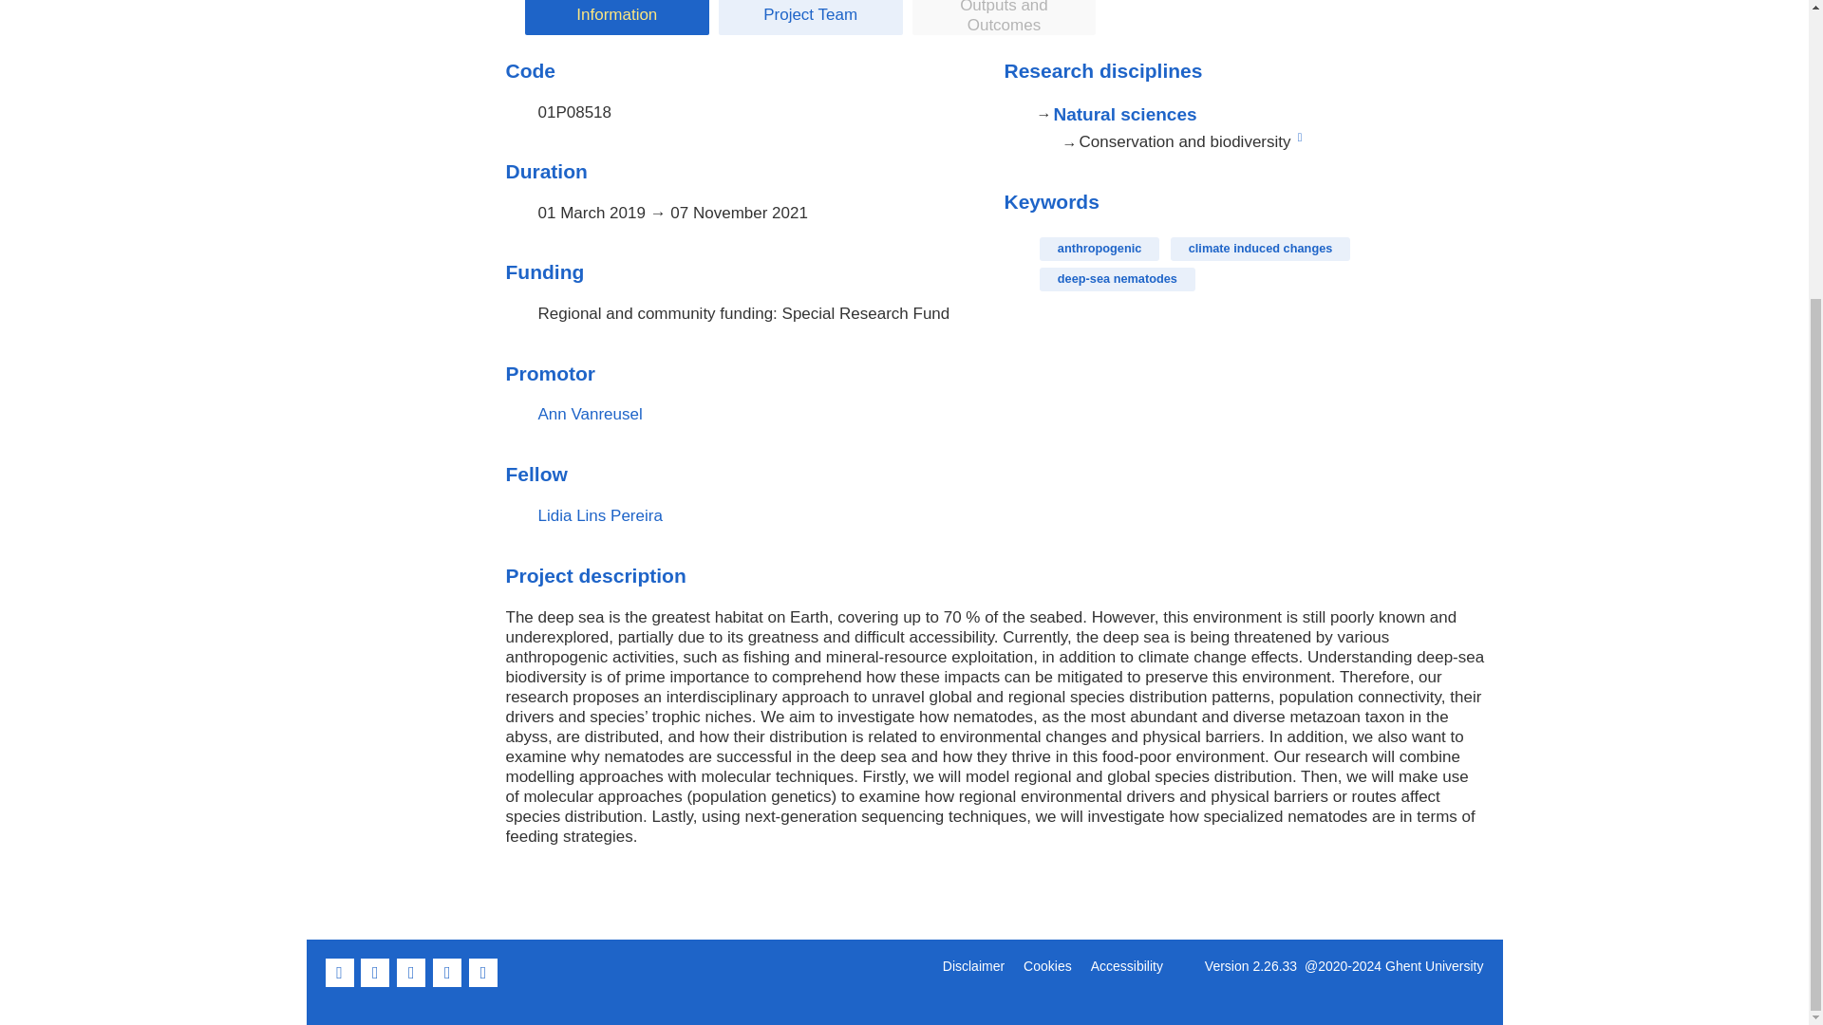 This screenshot has width=1823, height=1025. What do you see at coordinates (1005, 17) in the screenshot?
I see `Outputs and Outcomes` at bounding box center [1005, 17].